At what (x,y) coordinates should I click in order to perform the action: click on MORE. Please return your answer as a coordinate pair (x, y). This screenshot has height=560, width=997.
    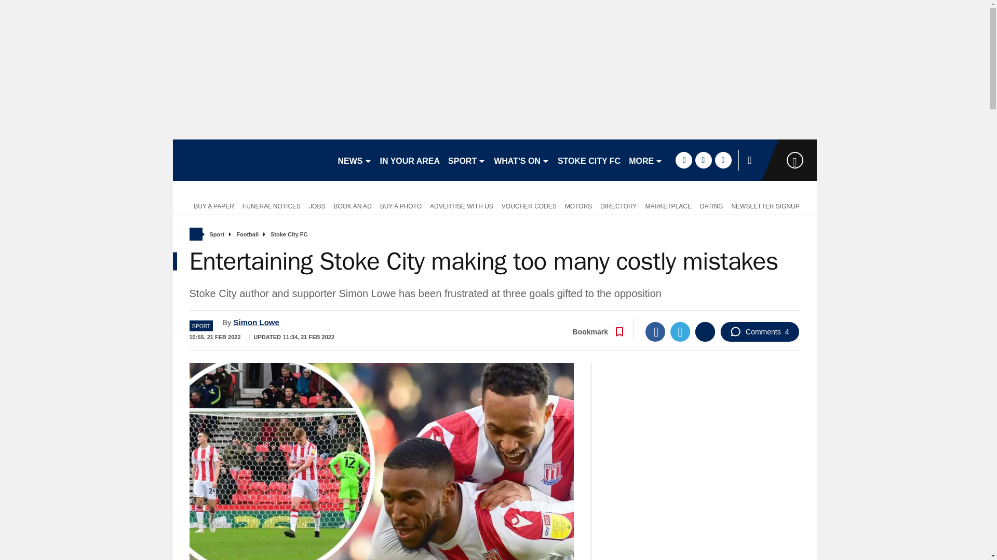
    Looking at the image, I should click on (646, 160).